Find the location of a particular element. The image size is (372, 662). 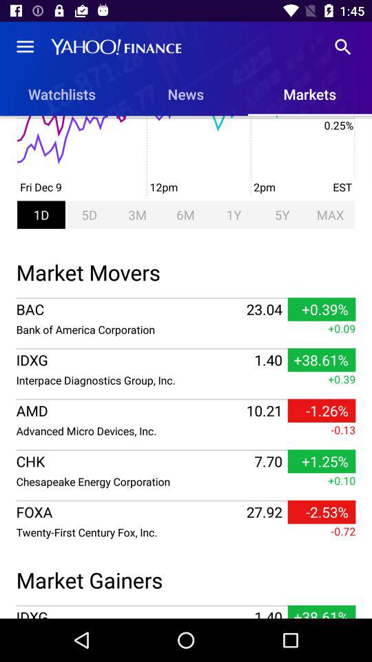

press the item below +0.10 icon is located at coordinates (321, 512).